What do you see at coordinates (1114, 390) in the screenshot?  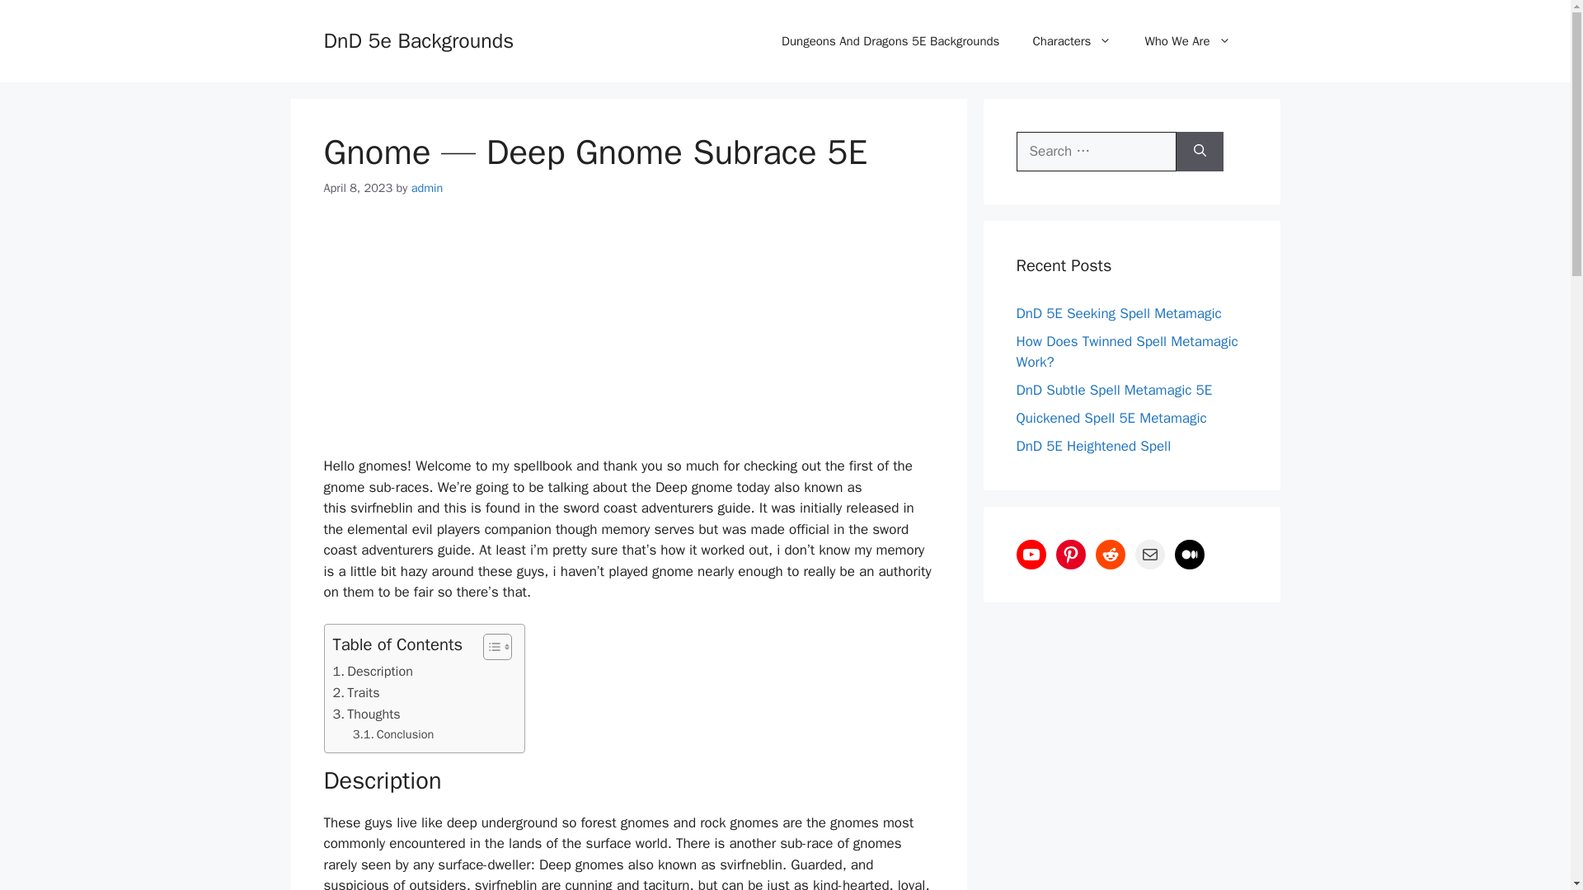 I see `DnD Subtle Spell Metamagic 5E` at bounding box center [1114, 390].